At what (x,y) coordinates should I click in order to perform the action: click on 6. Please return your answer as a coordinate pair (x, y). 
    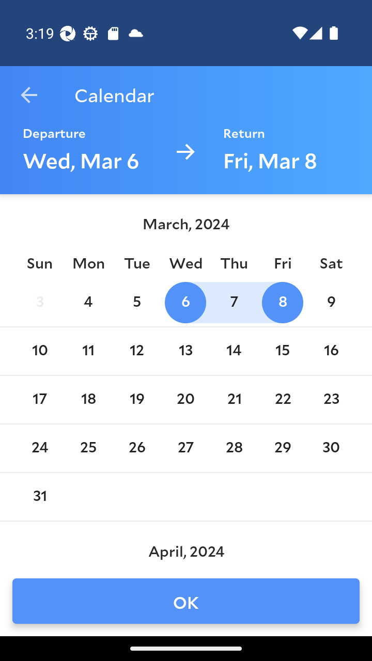
    Looking at the image, I should click on (185, 303).